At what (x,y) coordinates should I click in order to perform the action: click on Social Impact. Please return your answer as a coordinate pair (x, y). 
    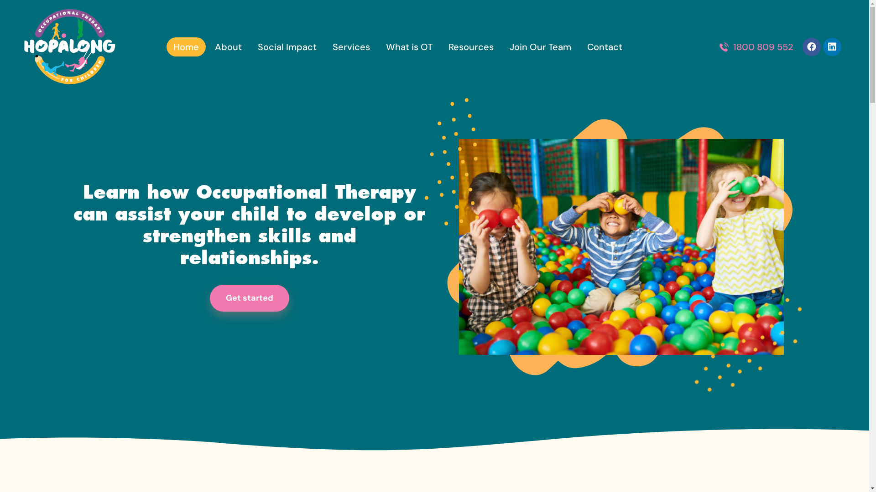
    Looking at the image, I should click on (287, 47).